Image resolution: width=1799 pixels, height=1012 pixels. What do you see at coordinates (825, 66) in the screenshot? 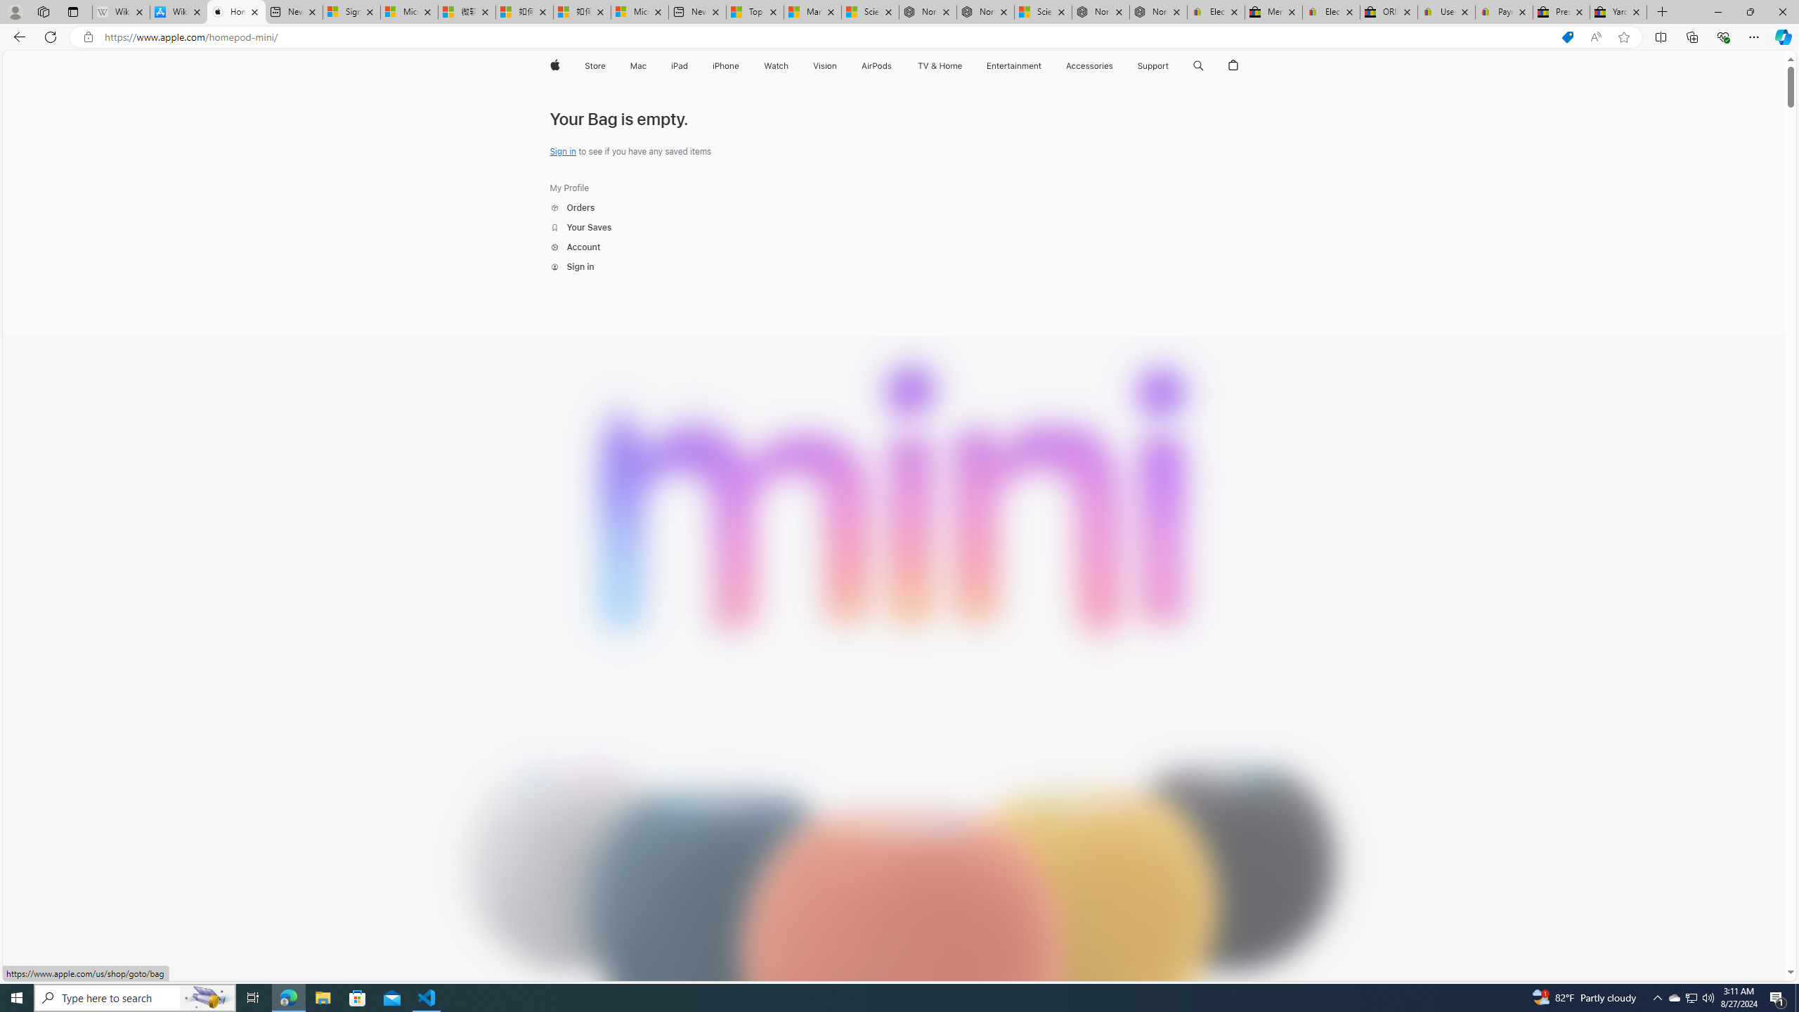
I see `Vision` at bounding box center [825, 66].